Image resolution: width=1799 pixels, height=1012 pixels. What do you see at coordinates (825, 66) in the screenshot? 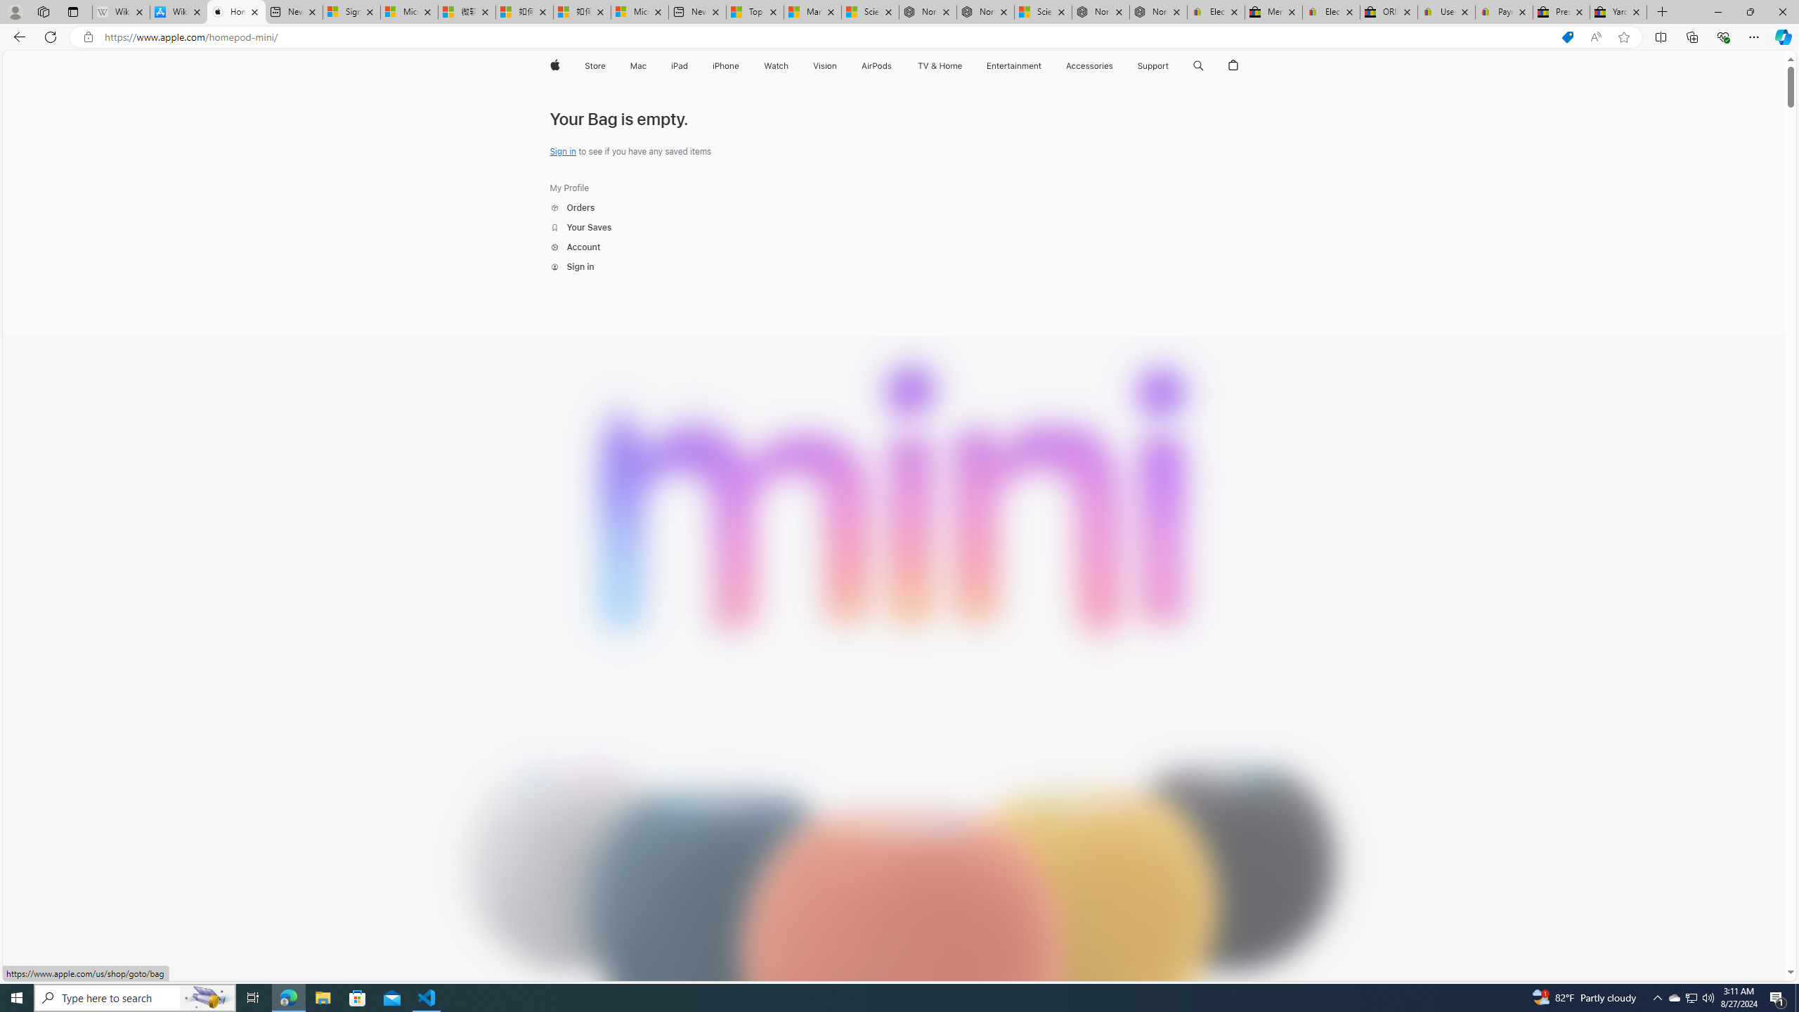
I see `Vision` at bounding box center [825, 66].